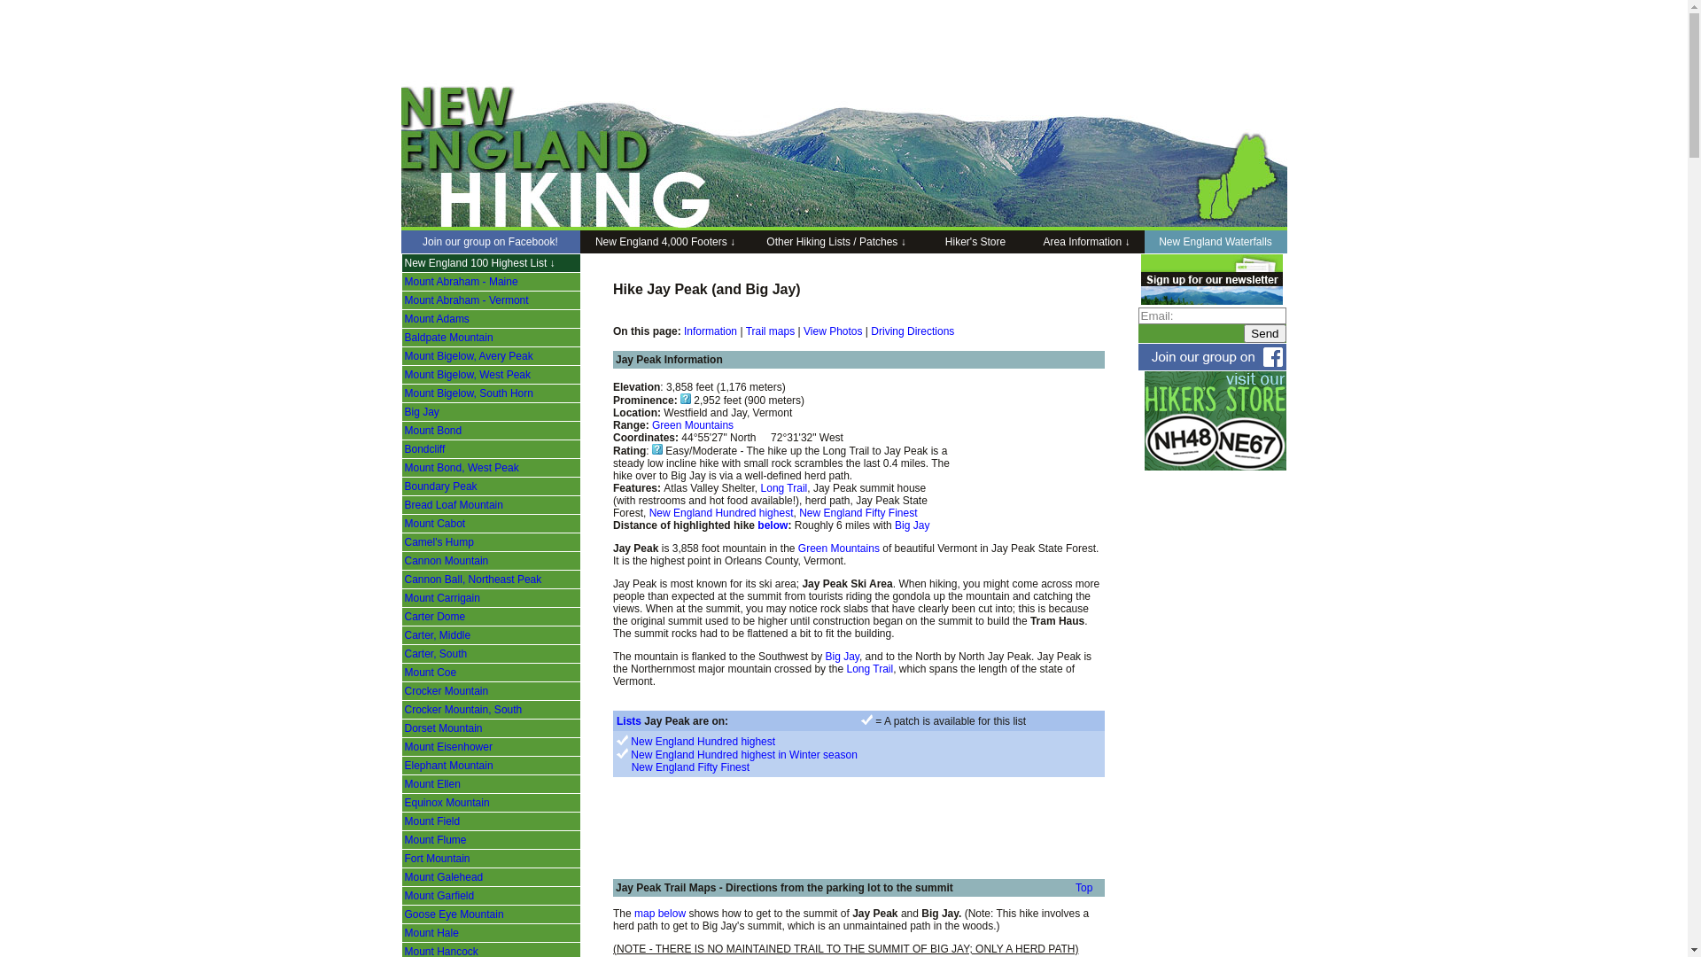  I want to click on map below, so click(660, 914).